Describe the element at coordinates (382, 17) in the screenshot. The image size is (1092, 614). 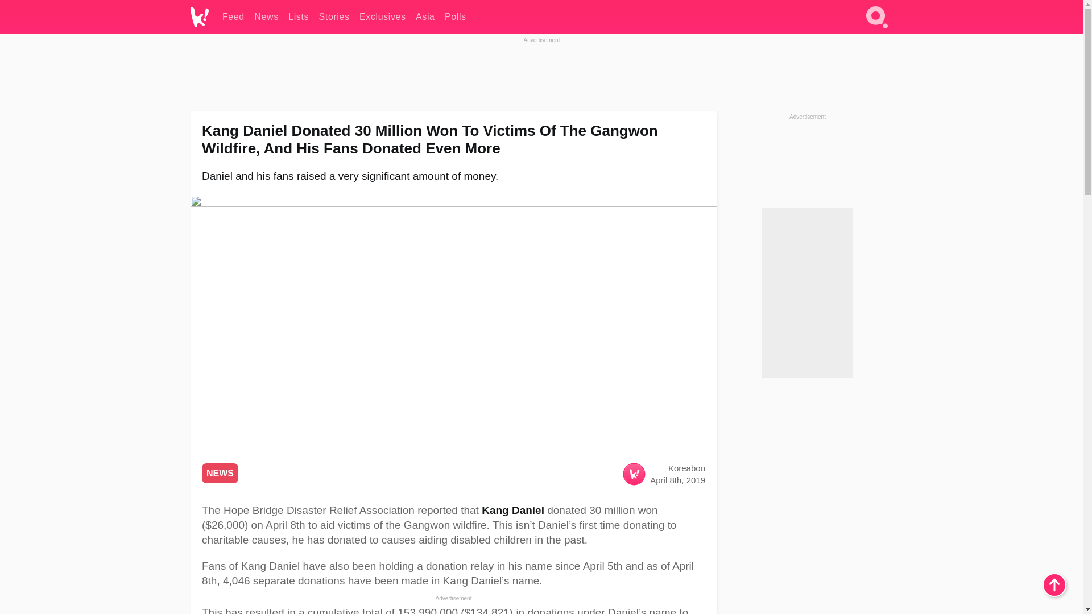
I see `Exclusives` at that location.